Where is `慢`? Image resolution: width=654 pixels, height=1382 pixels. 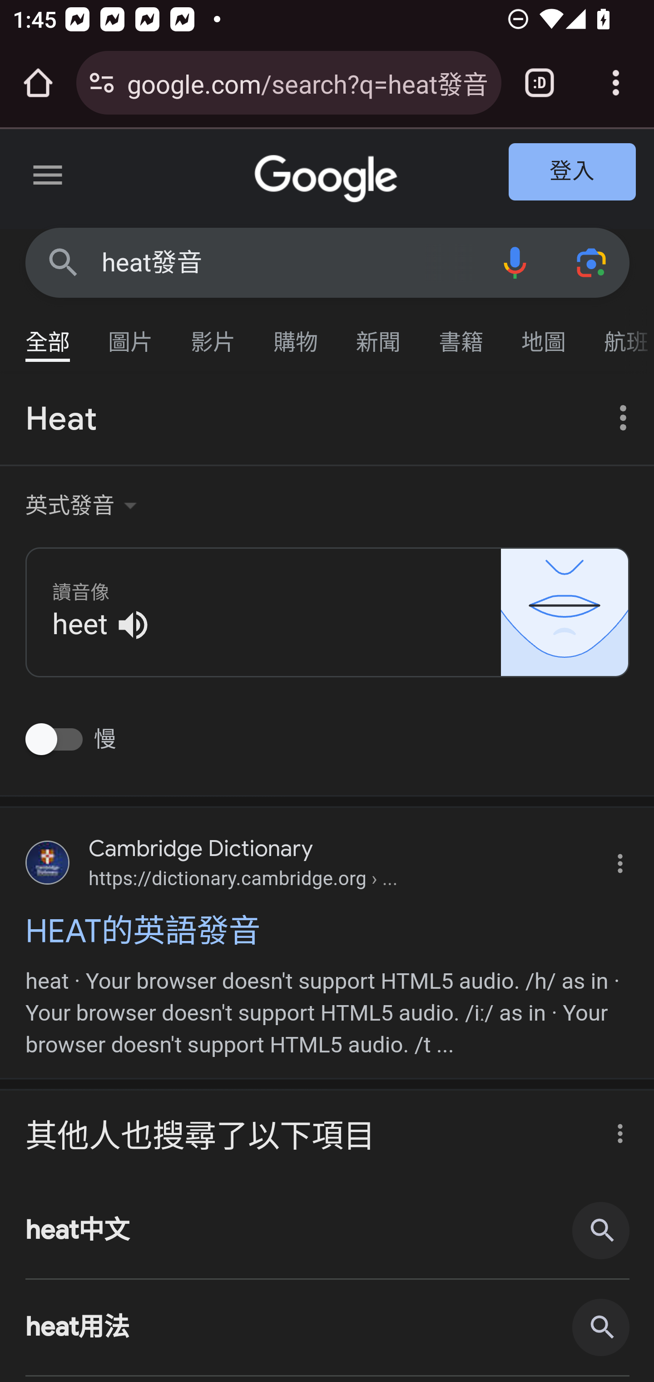
慢 is located at coordinates (58, 741).